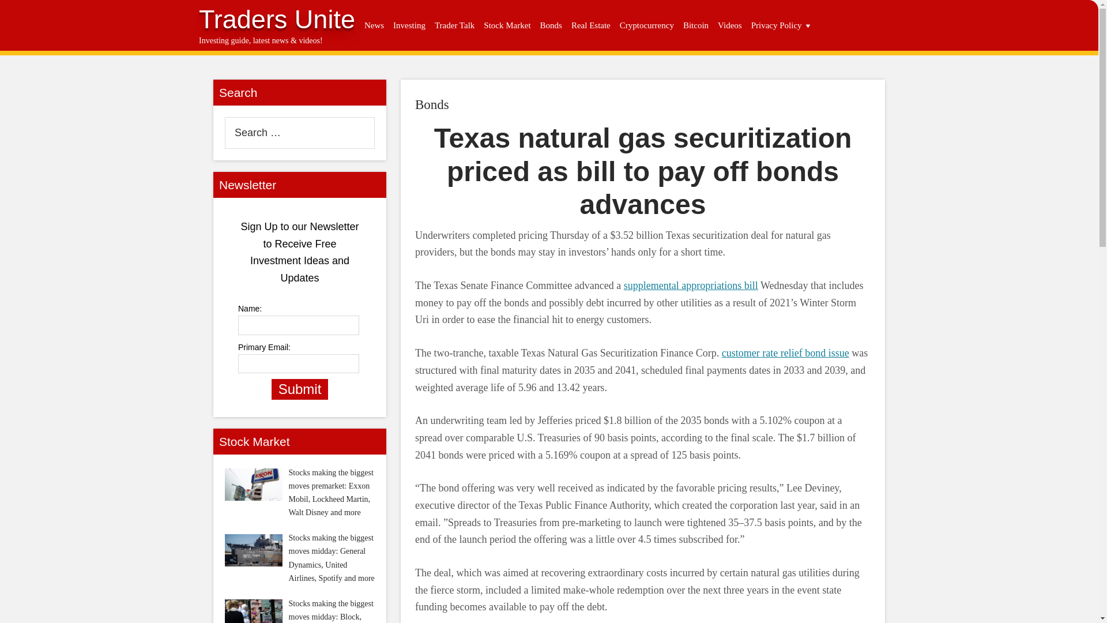  I want to click on Real Estate, so click(591, 25).